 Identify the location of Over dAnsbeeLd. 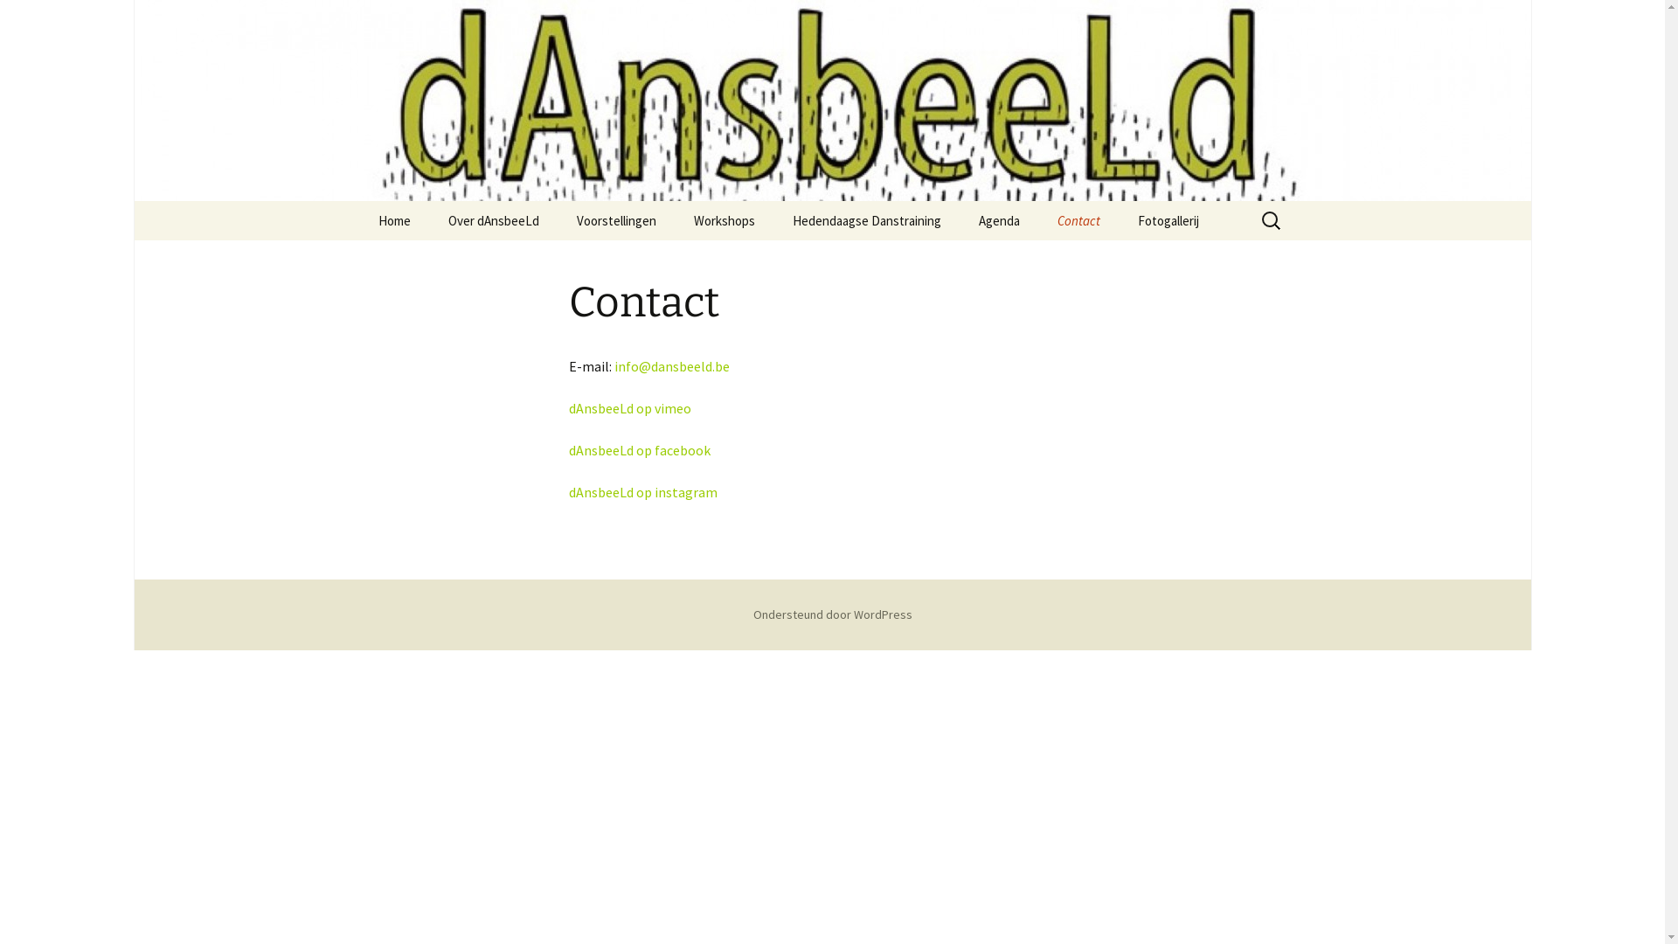
(493, 220).